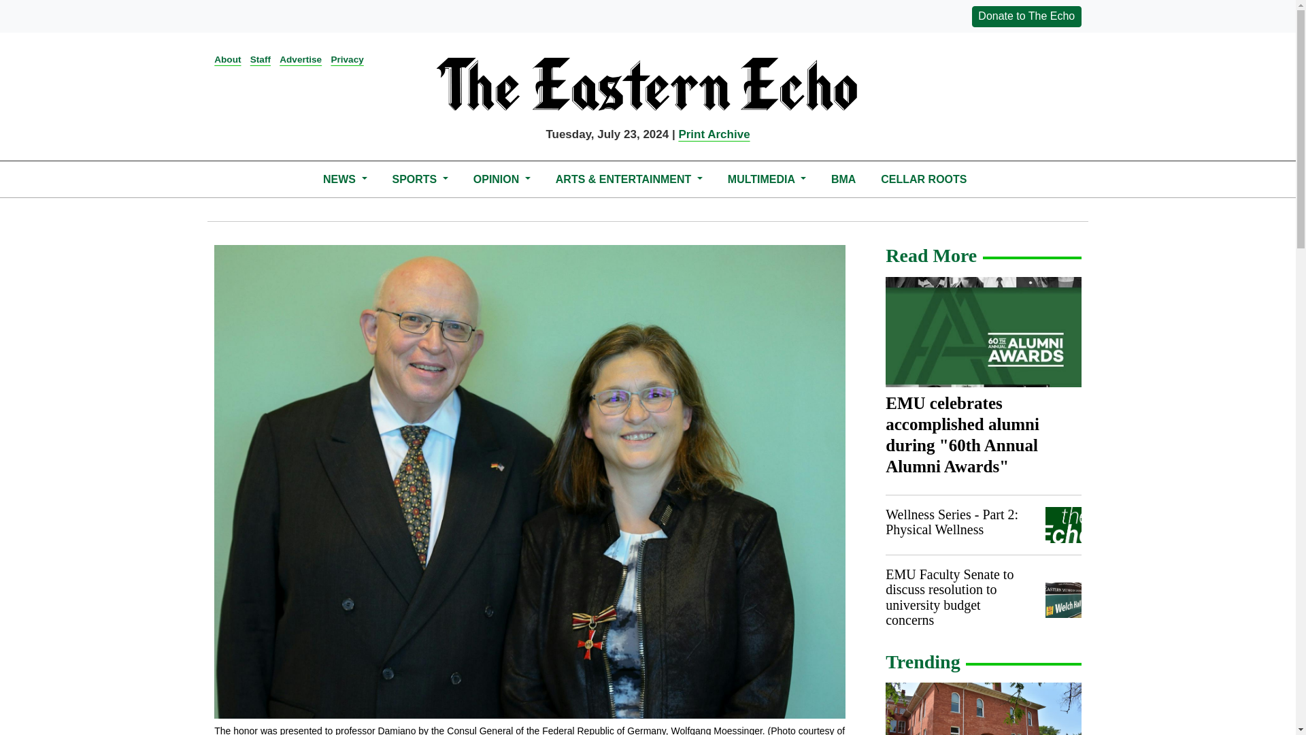  Describe the element at coordinates (260, 59) in the screenshot. I see `Staff` at that location.